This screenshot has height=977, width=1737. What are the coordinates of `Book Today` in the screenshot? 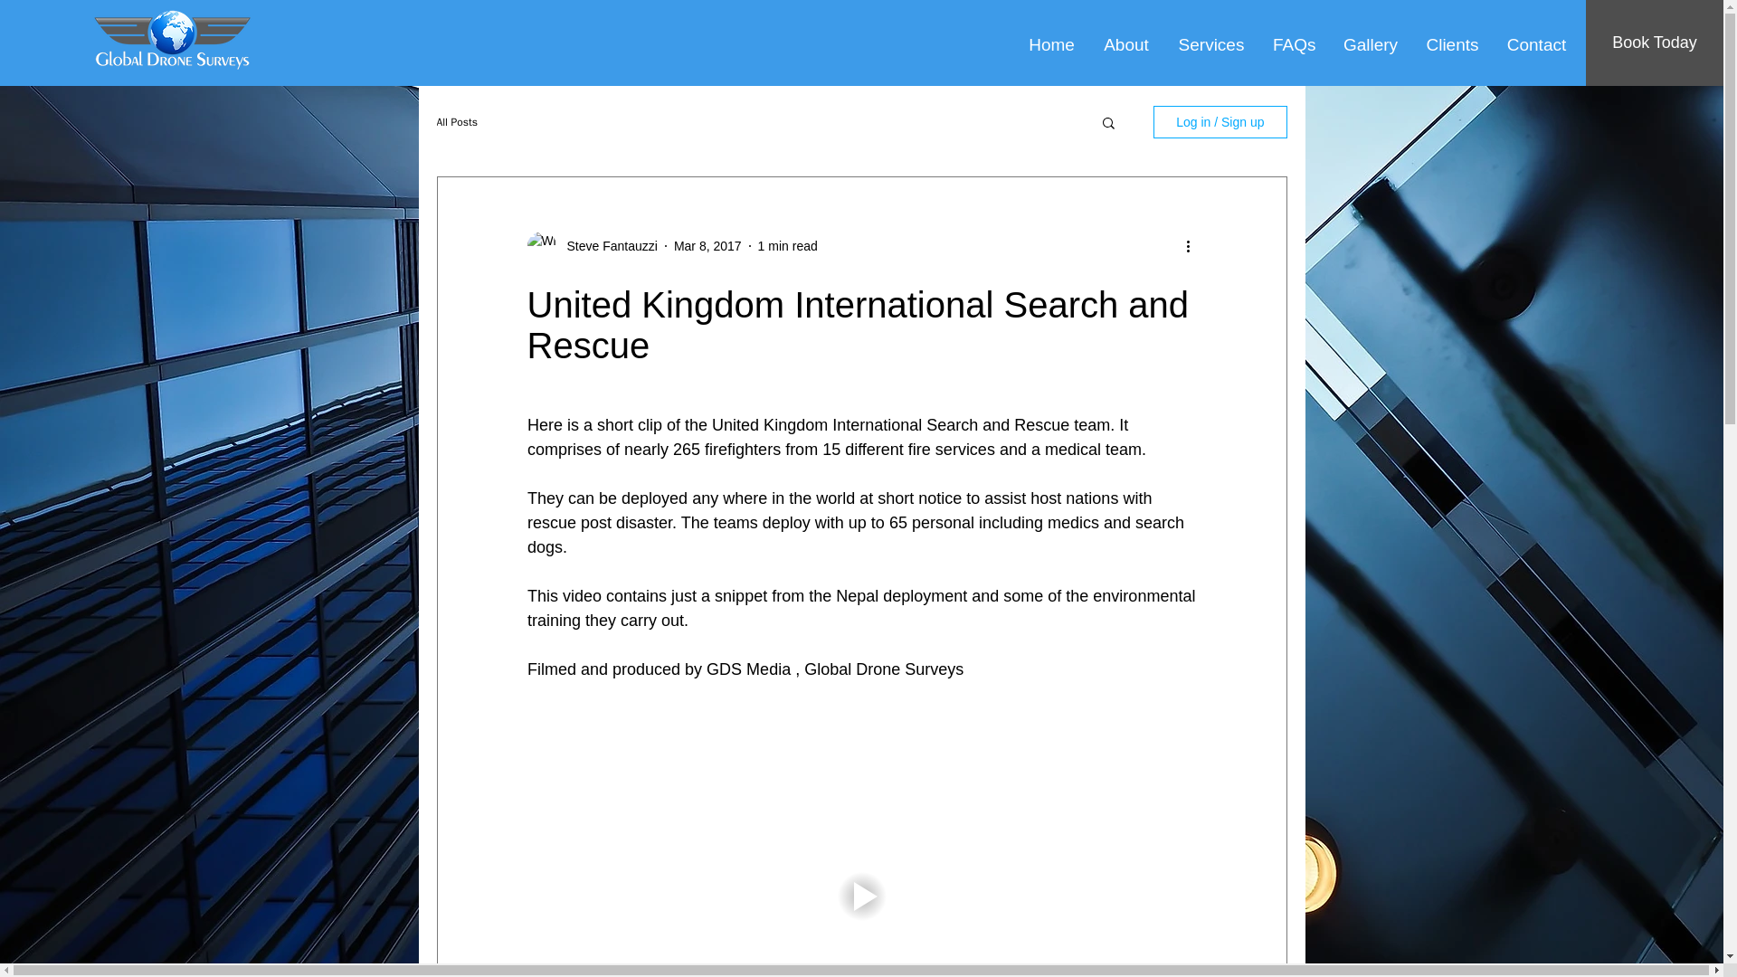 It's located at (1654, 43).